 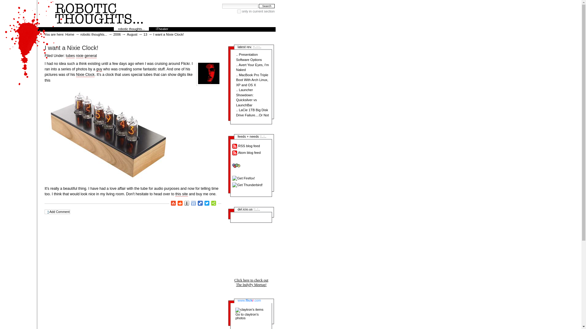 What do you see at coordinates (80, 56) in the screenshot?
I see `nixie` at bounding box center [80, 56].